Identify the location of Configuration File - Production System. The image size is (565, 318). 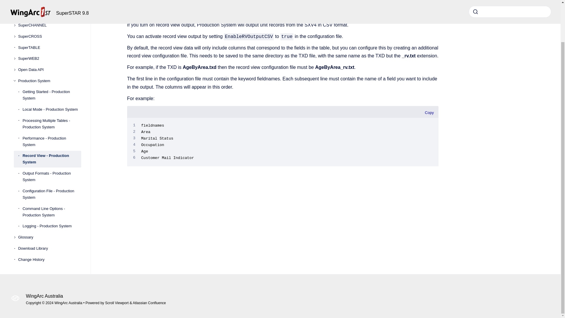
(52, 185).